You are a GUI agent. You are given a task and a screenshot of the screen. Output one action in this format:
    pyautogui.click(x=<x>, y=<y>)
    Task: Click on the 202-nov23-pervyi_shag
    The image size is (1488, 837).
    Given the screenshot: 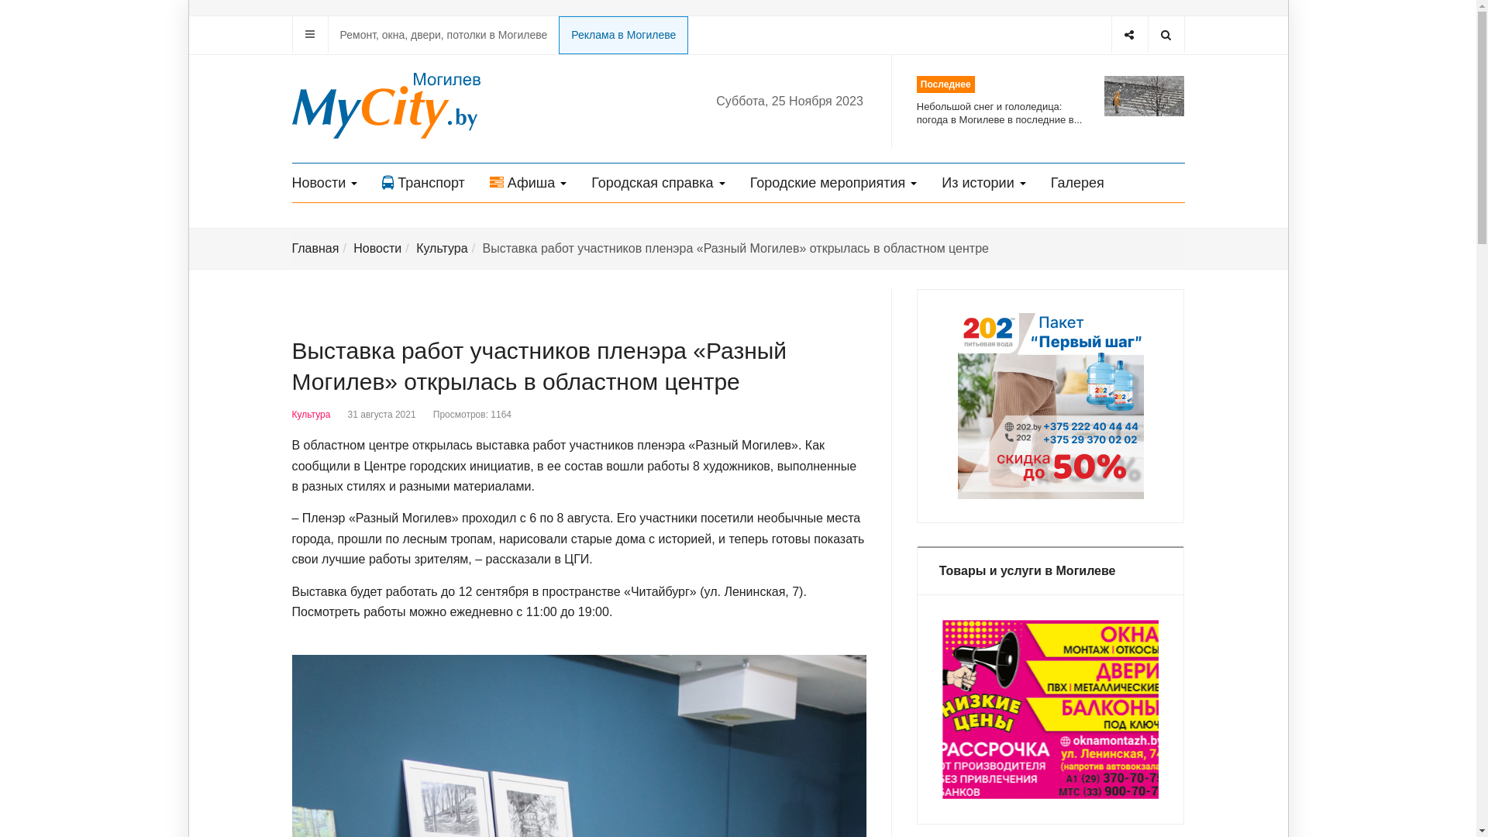 What is the action you would take?
    pyautogui.click(x=1051, y=406)
    